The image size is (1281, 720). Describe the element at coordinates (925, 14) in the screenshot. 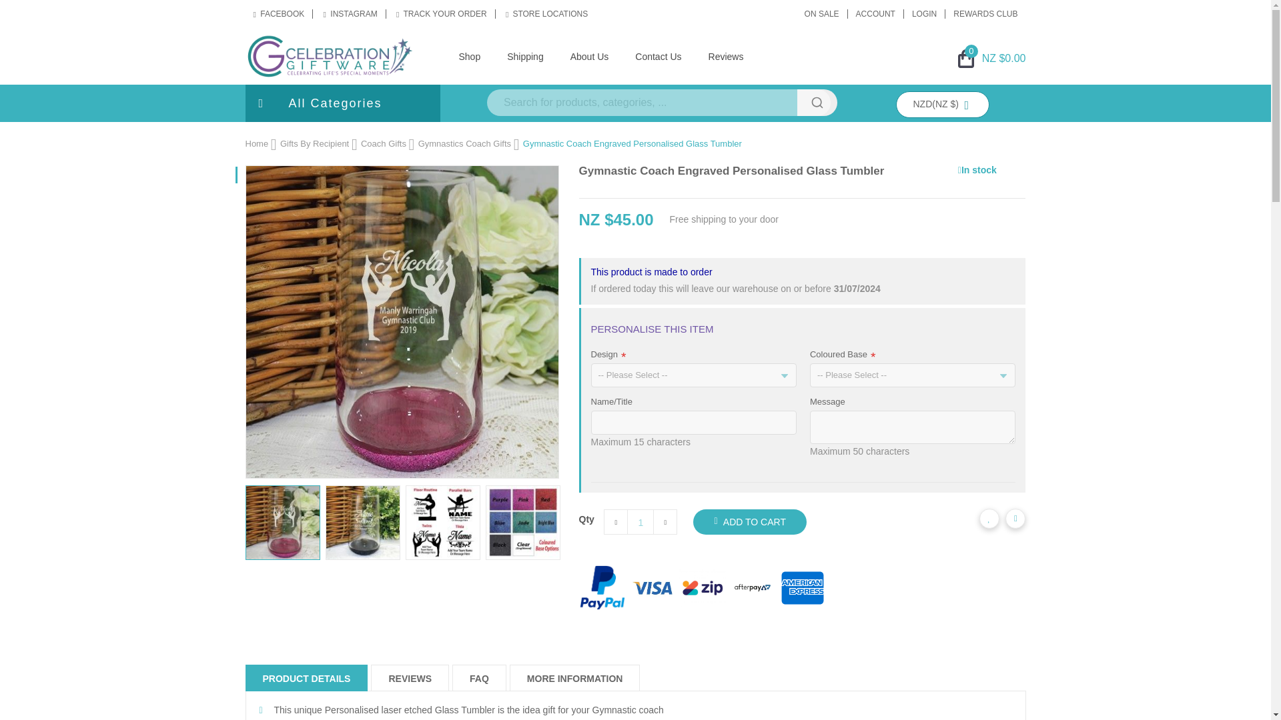

I see `LOGIN` at that location.